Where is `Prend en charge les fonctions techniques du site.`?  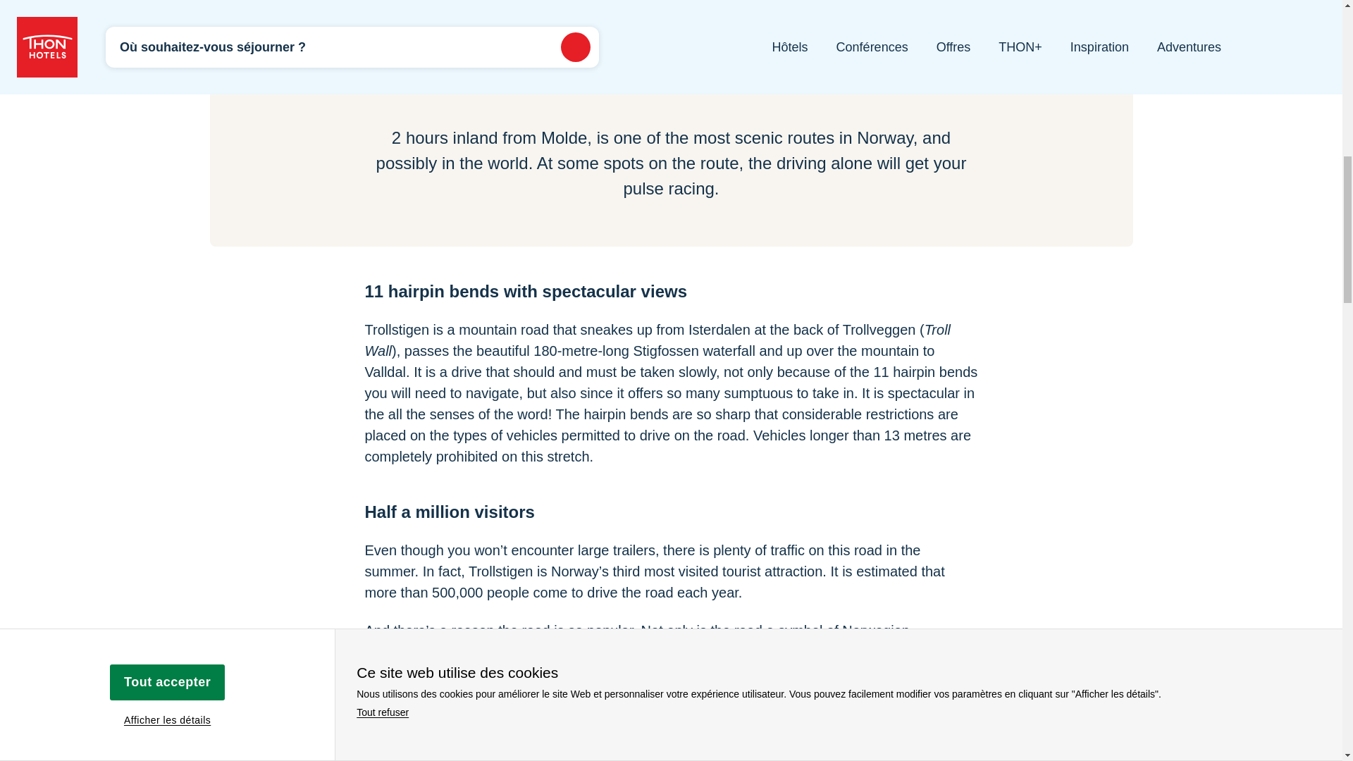 Prend en charge les fonctions techniques du site. is located at coordinates (592, 213).